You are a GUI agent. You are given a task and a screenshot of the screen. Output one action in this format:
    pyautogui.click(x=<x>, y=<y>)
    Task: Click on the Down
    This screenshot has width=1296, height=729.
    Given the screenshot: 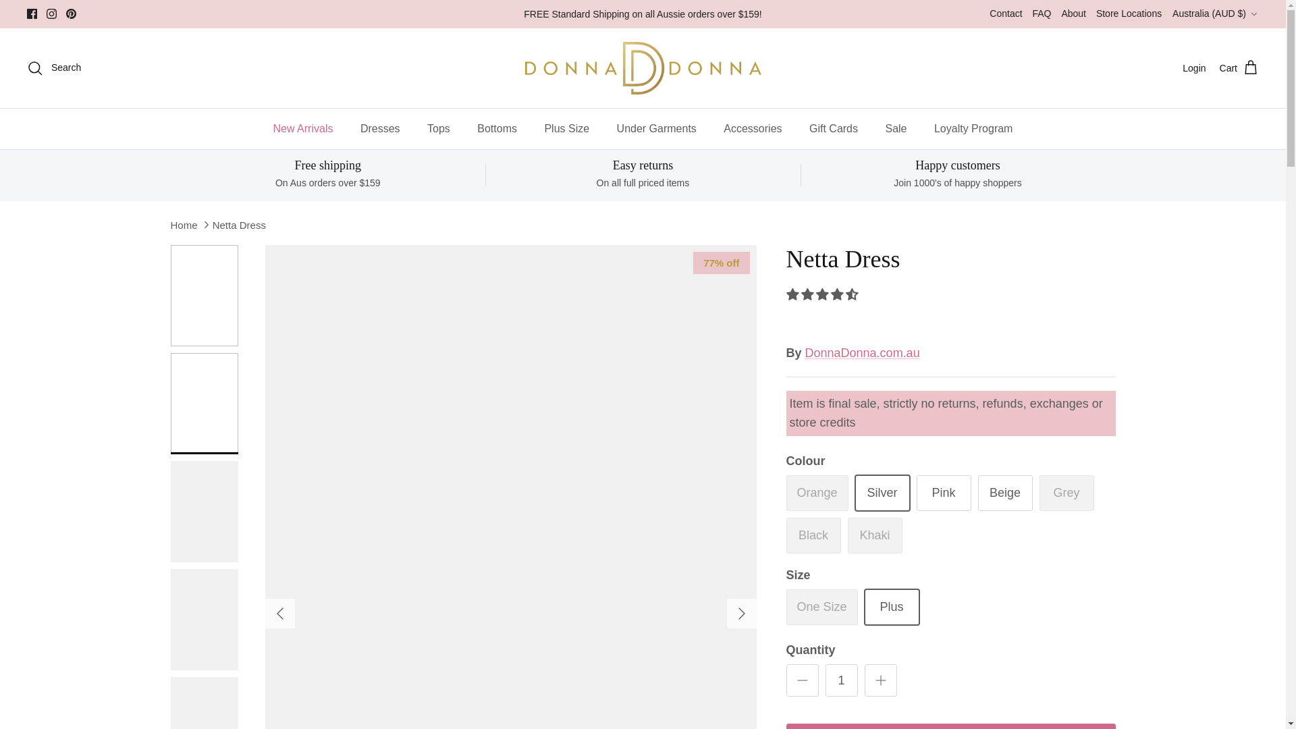 What is the action you would take?
    pyautogui.click(x=1253, y=14)
    